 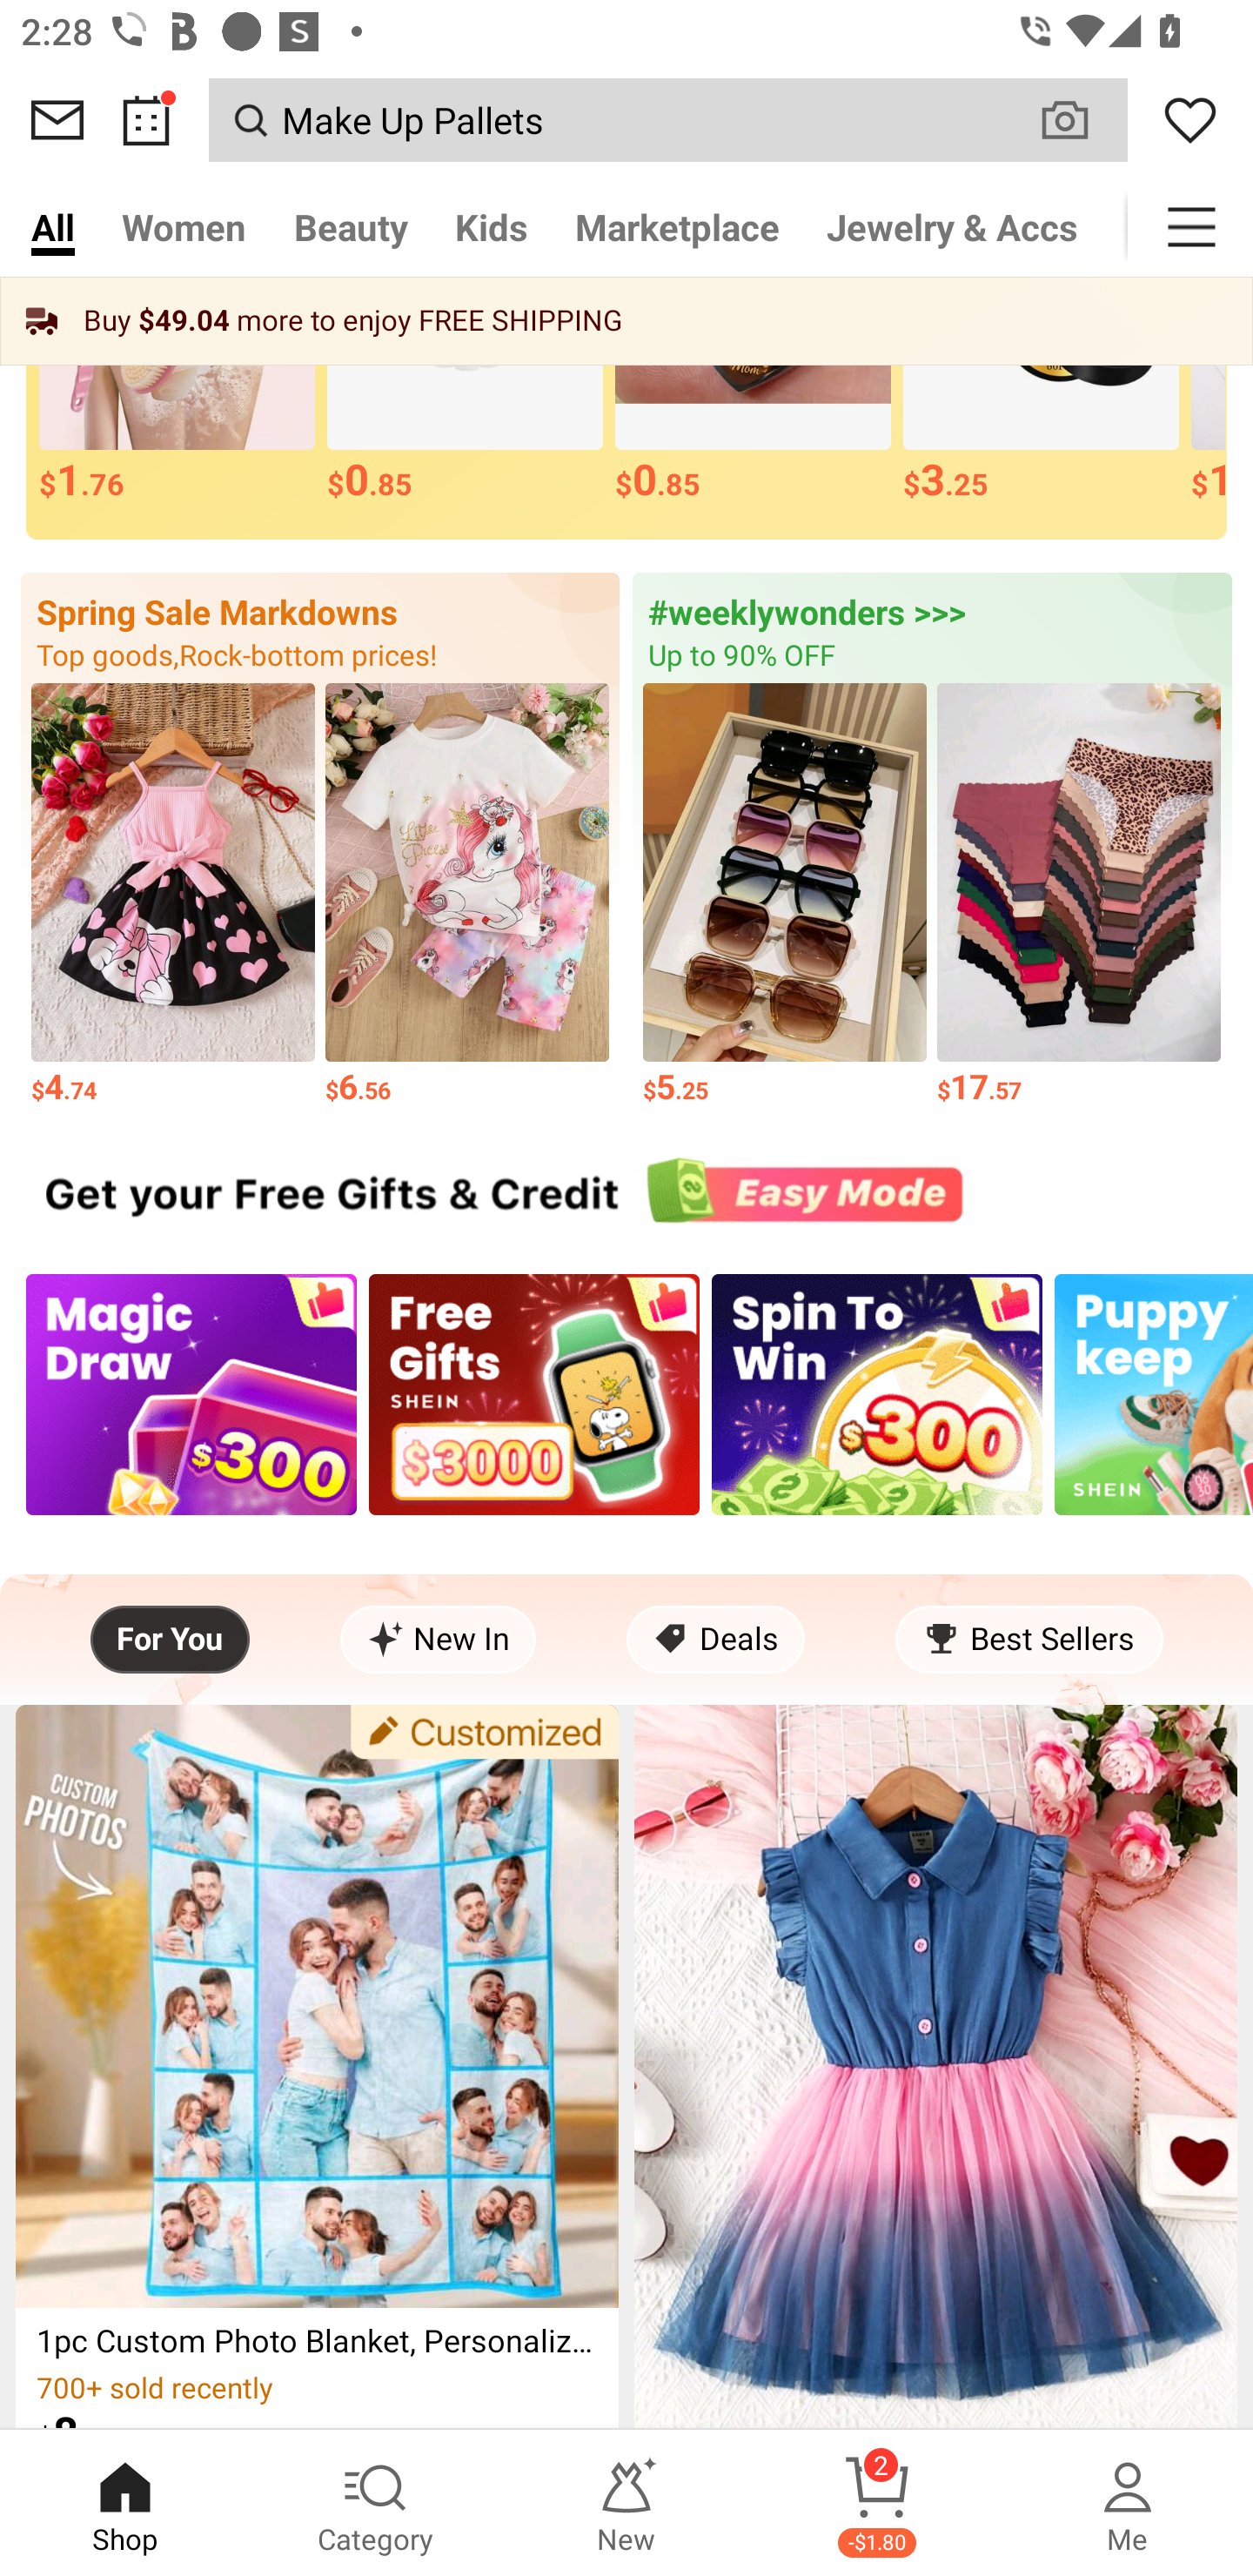 What do you see at coordinates (439, 1640) in the screenshot?
I see `New In` at bounding box center [439, 1640].